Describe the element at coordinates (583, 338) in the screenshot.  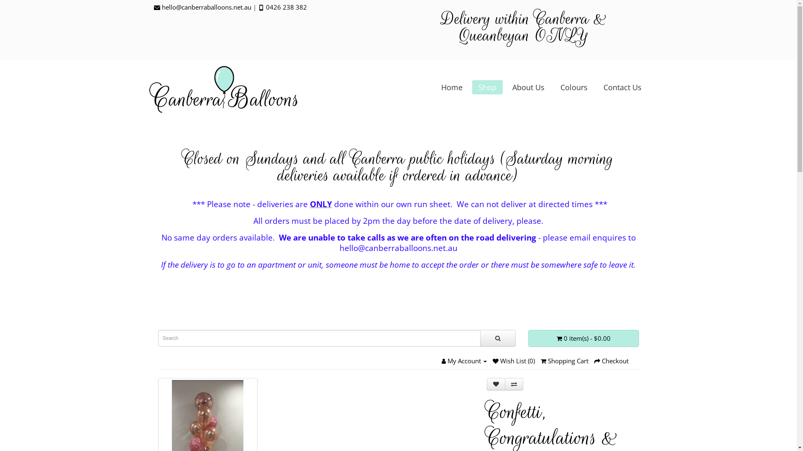
I see `0 item(s) - $0.00` at that location.